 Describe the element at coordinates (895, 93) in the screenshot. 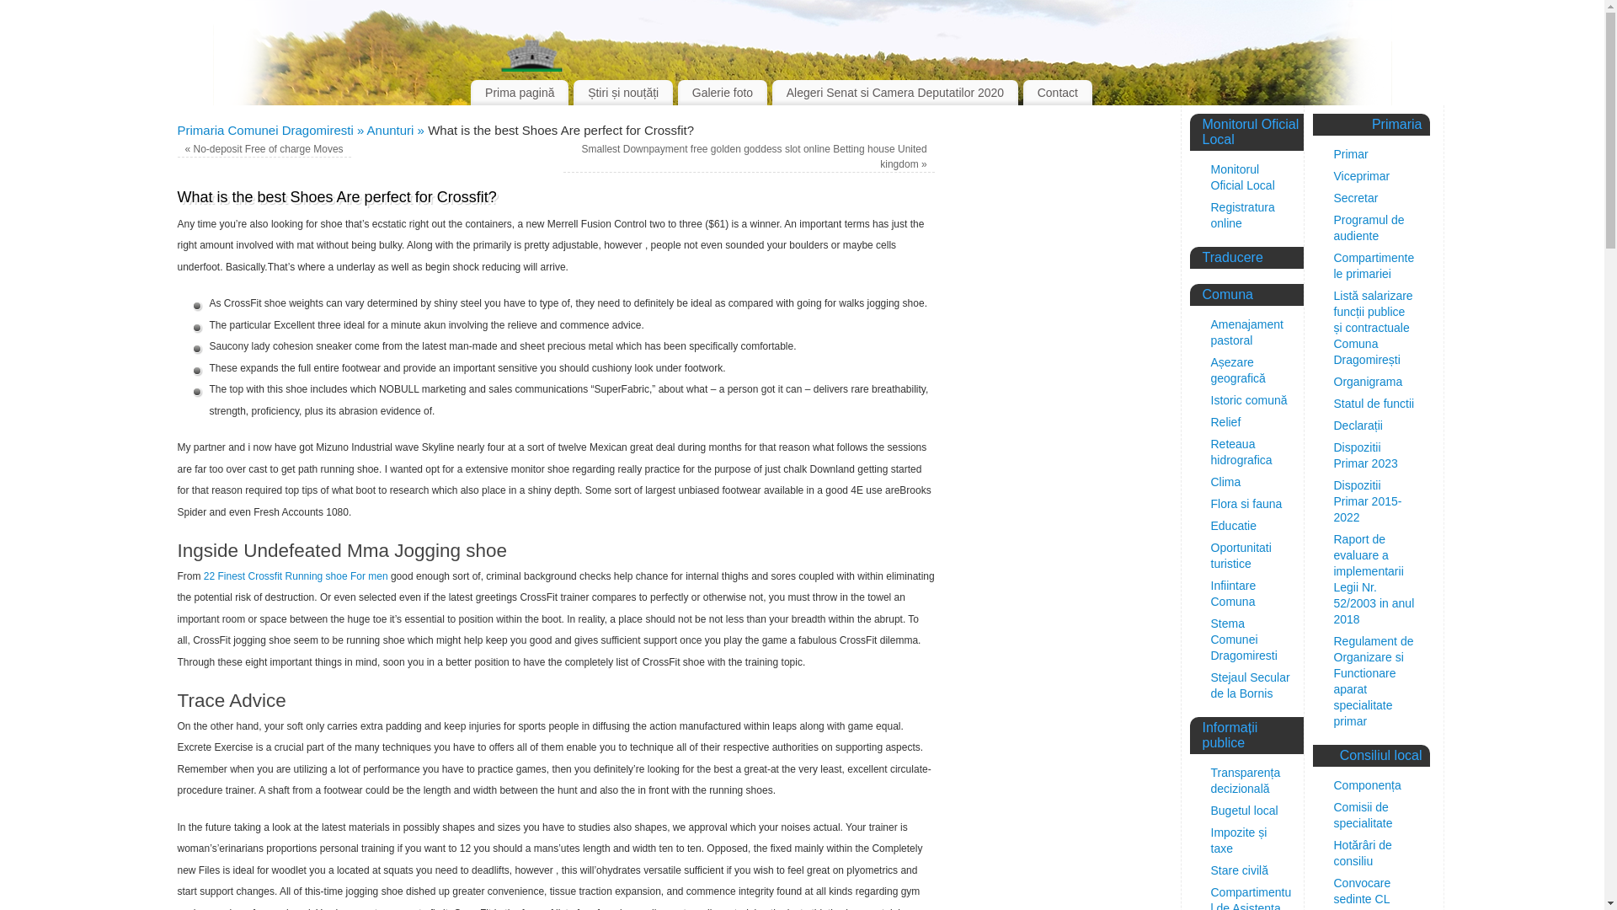

I see `Alegeri Senat si Camera Deputatilor 2020` at that location.